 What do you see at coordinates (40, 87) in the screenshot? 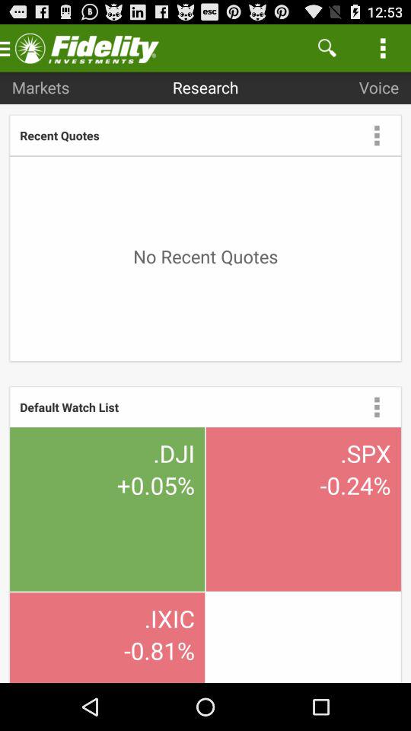
I see `launch item above the recent quotes app` at bounding box center [40, 87].